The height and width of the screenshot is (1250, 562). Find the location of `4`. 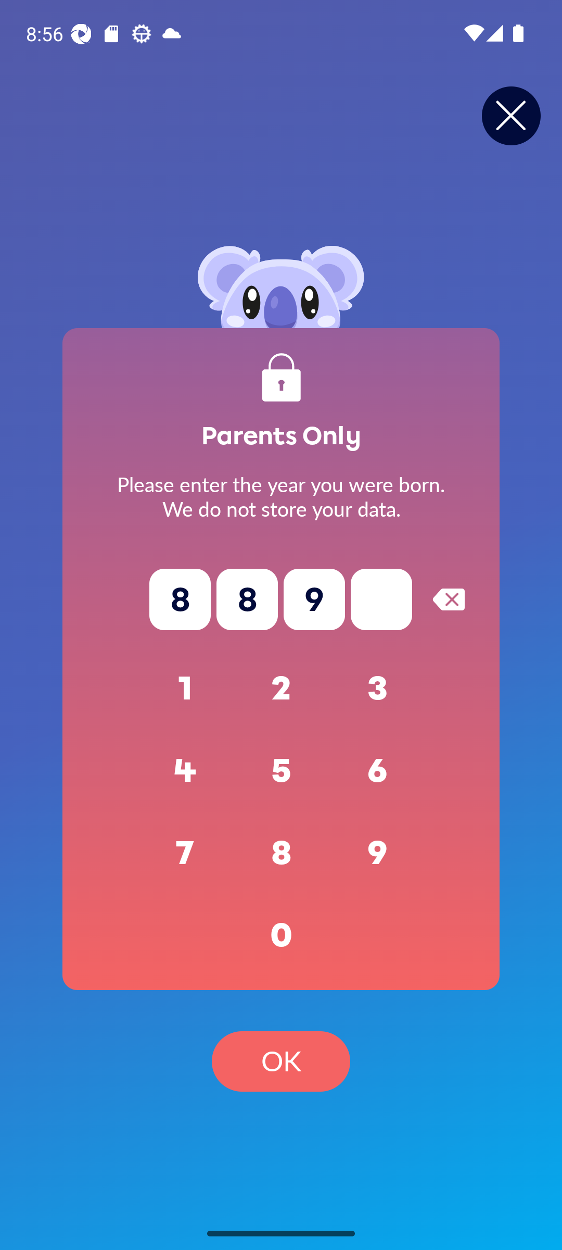

4 is located at coordinates (185, 771).